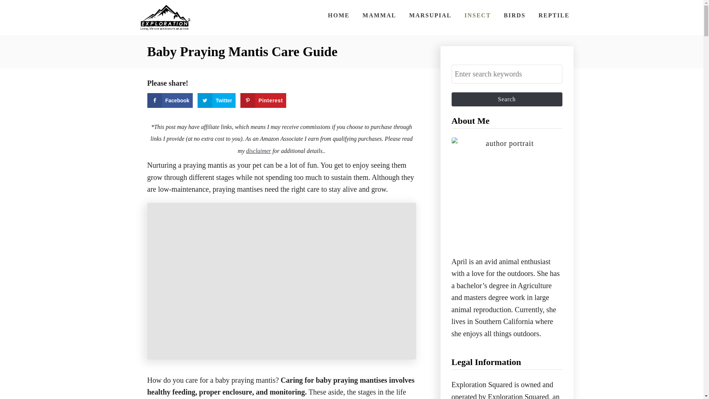 This screenshot has height=399, width=709. What do you see at coordinates (169, 100) in the screenshot?
I see `Facebook` at bounding box center [169, 100].